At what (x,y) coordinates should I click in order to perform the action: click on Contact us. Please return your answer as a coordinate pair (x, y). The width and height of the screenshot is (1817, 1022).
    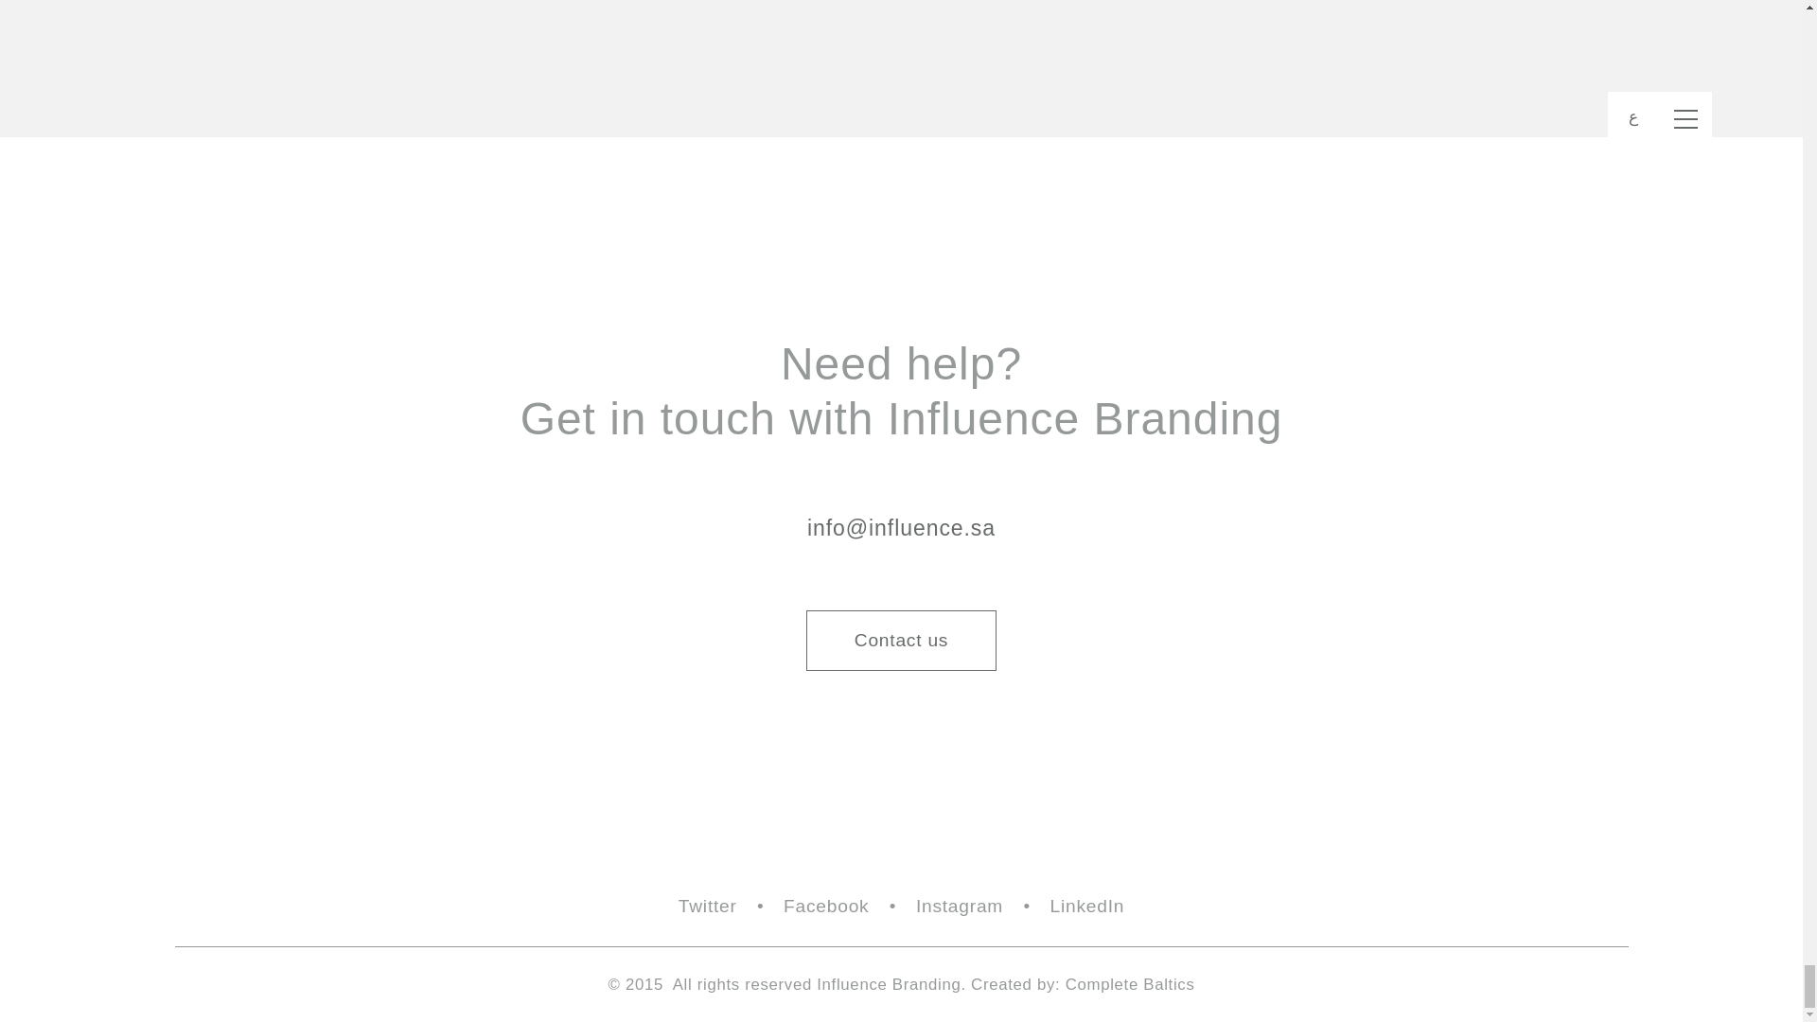
    Looking at the image, I should click on (902, 640).